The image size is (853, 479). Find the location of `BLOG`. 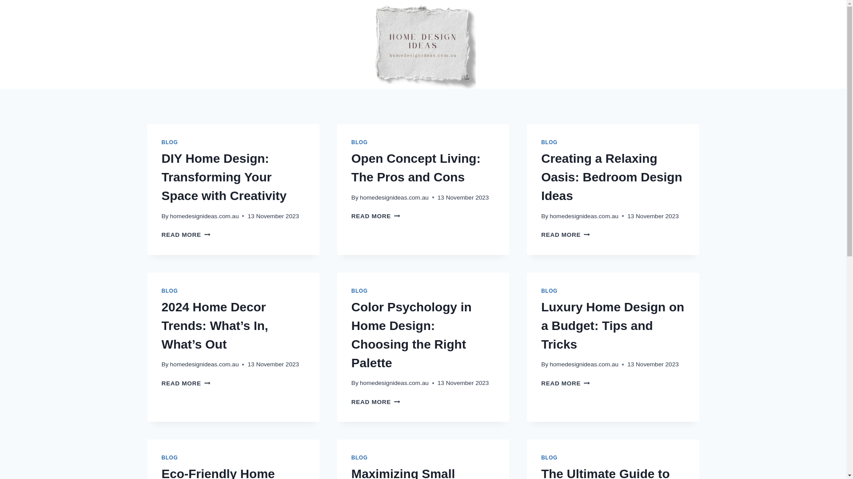

BLOG is located at coordinates (549, 291).